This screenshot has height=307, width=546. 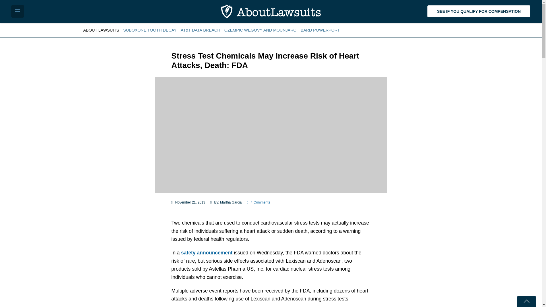 I want to click on SEE IF YOU QUALIFY FOR COMPENSATION, so click(x=479, y=11).